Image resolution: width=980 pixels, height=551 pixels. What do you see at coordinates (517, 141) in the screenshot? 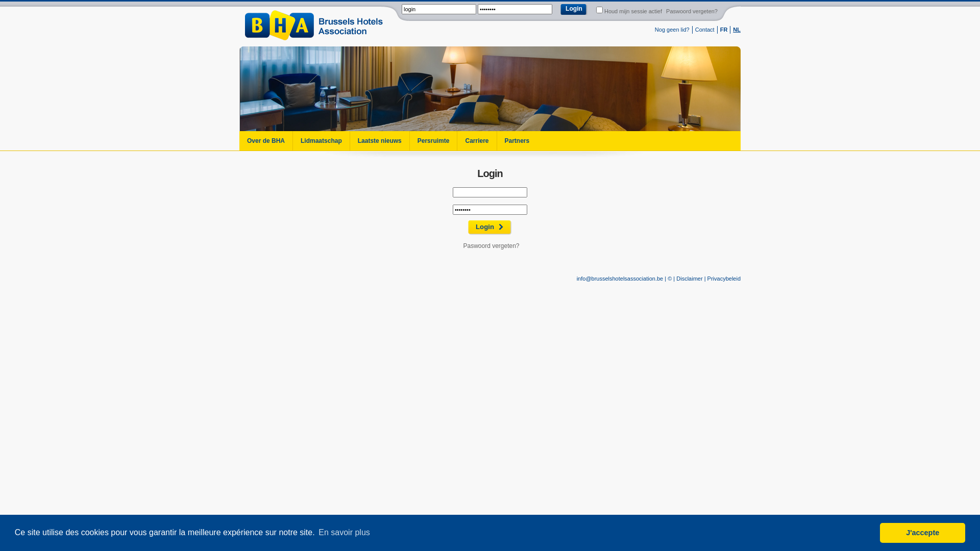
I see `Partners` at bounding box center [517, 141].